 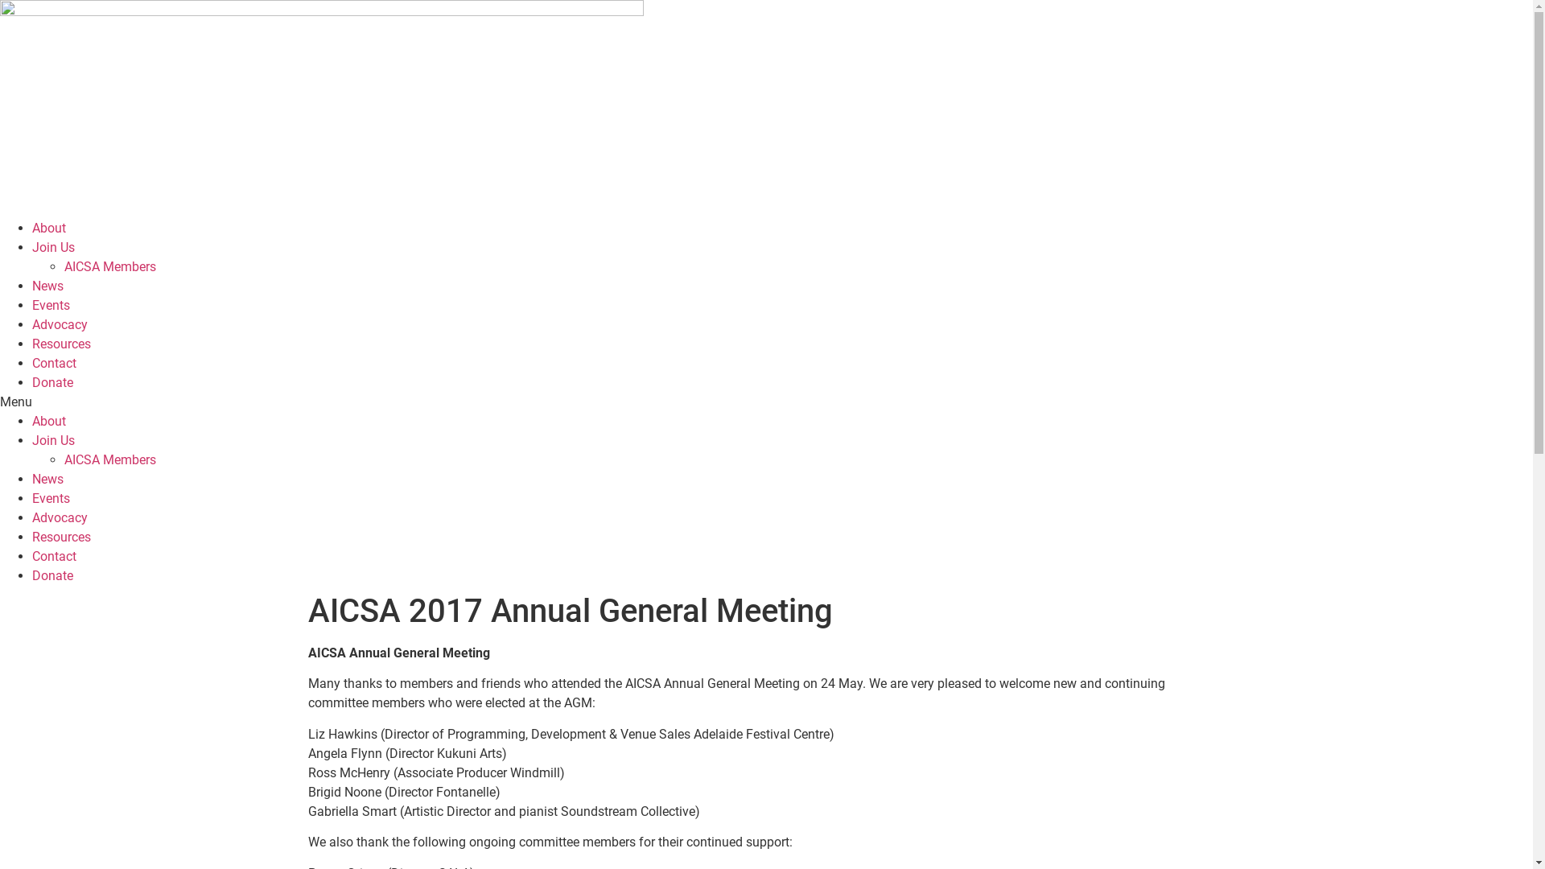 I want to click on Join Us, so click(x=53, y=248).